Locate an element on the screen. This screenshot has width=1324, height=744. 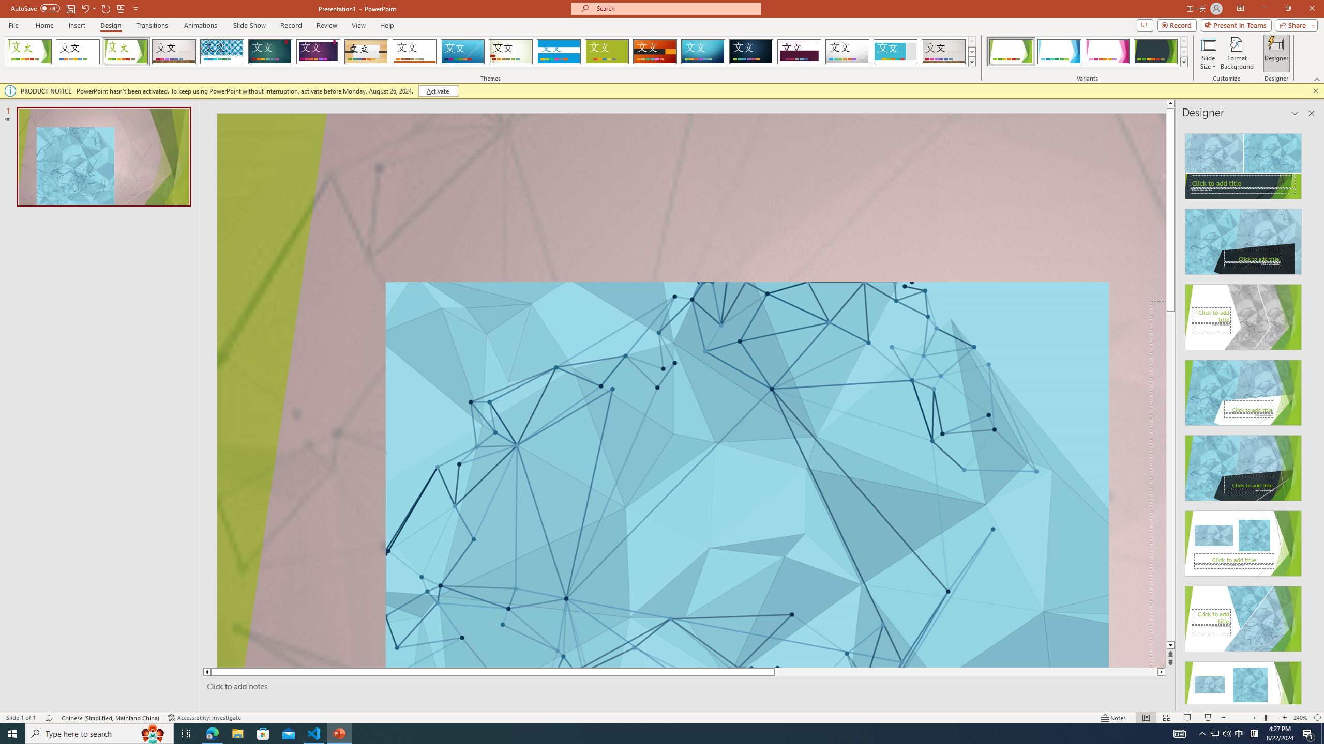
Ion Boardroom is located at coordinates (319, 52).